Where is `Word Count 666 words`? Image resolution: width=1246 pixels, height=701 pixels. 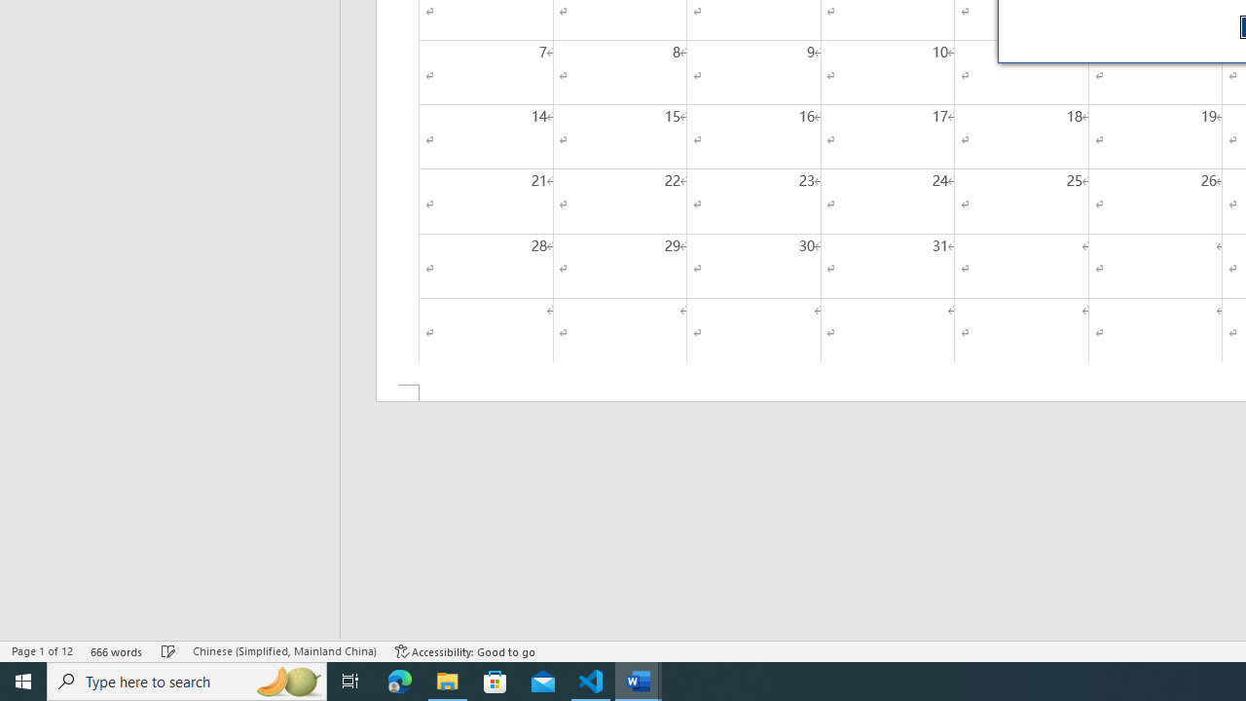
Word Count 666 words is located at coordinates (117, 650).